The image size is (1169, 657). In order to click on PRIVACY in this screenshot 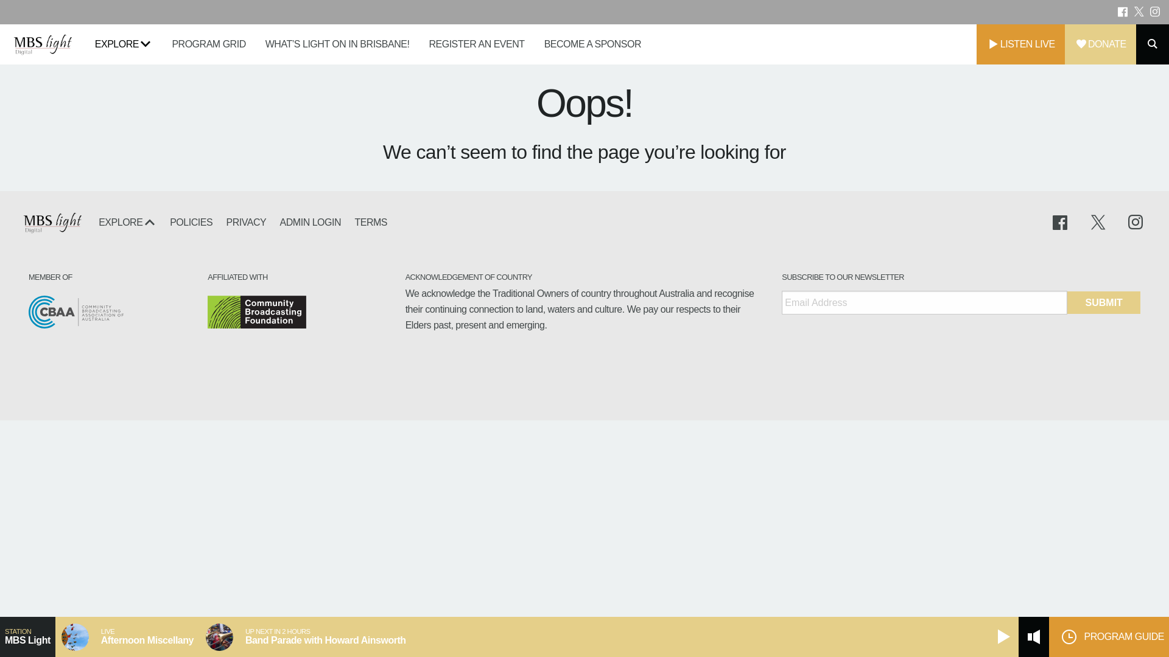, I will do `click(246, 223)`.